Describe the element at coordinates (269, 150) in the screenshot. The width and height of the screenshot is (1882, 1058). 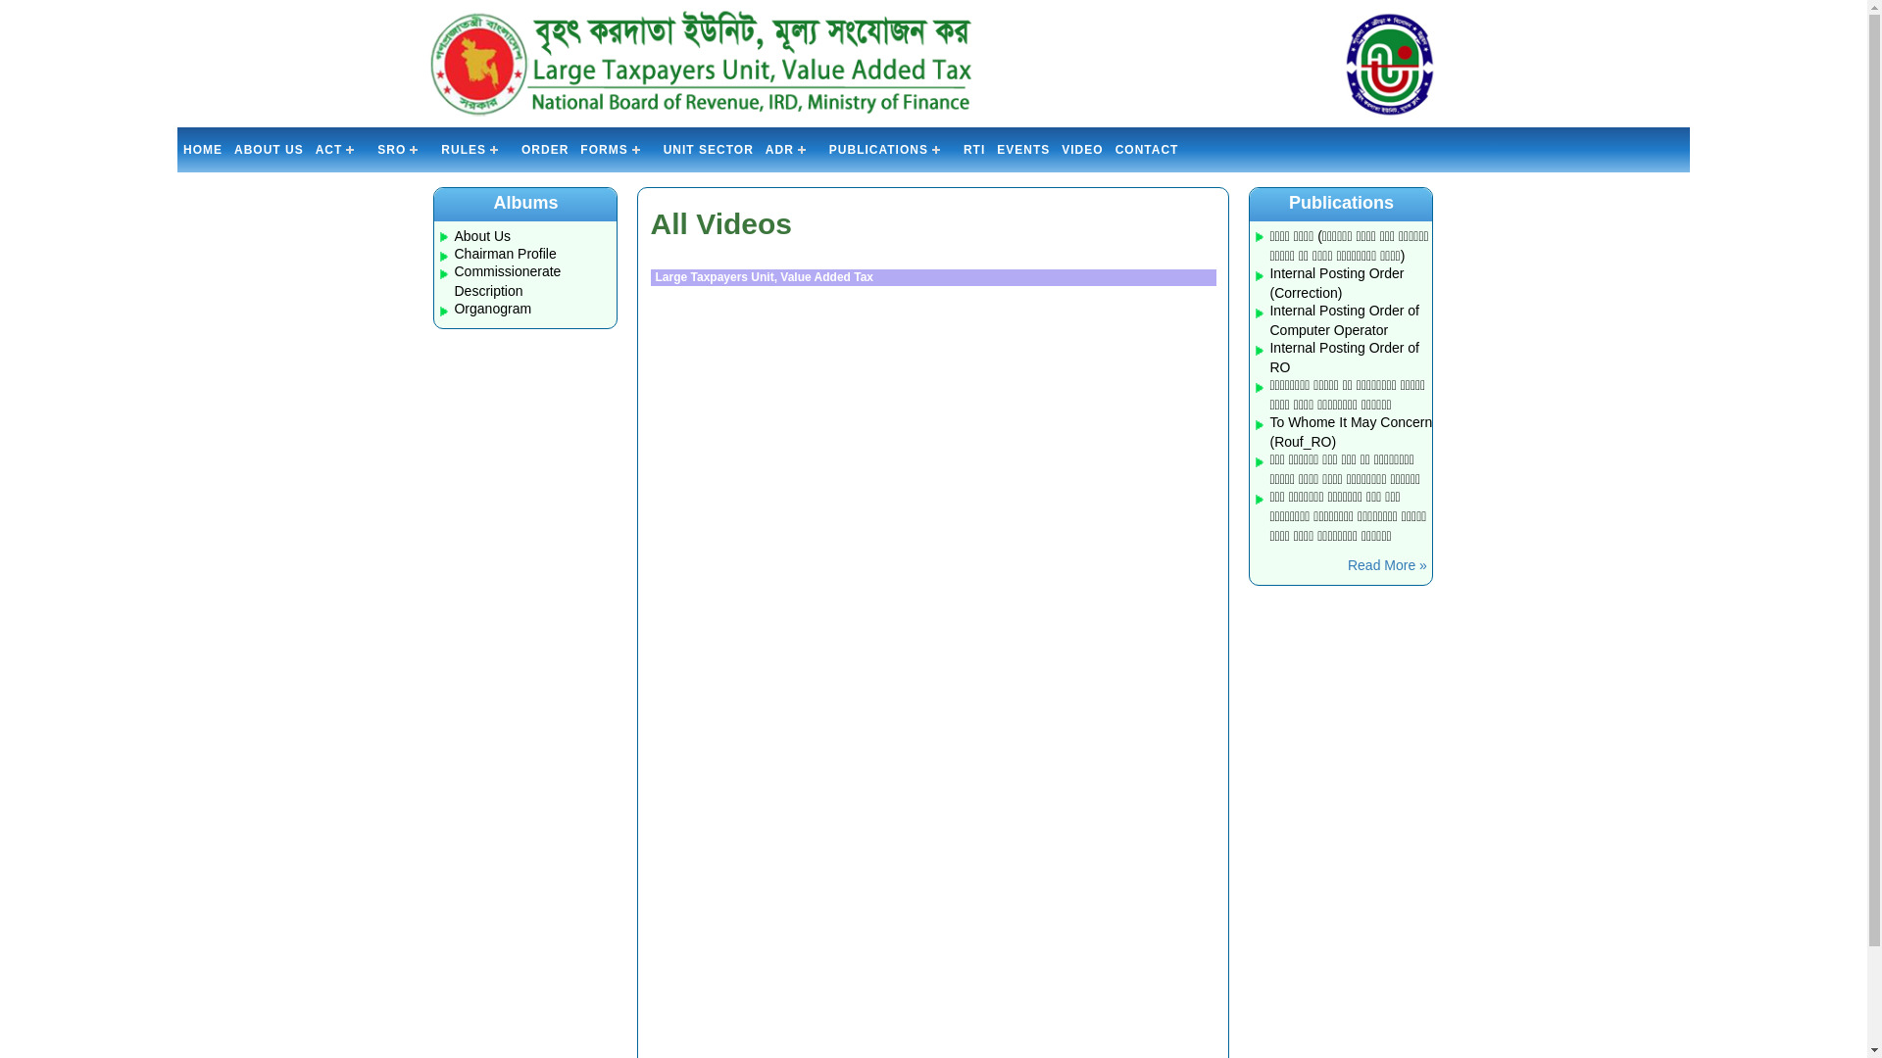
I see `ABOUT US` at that location.